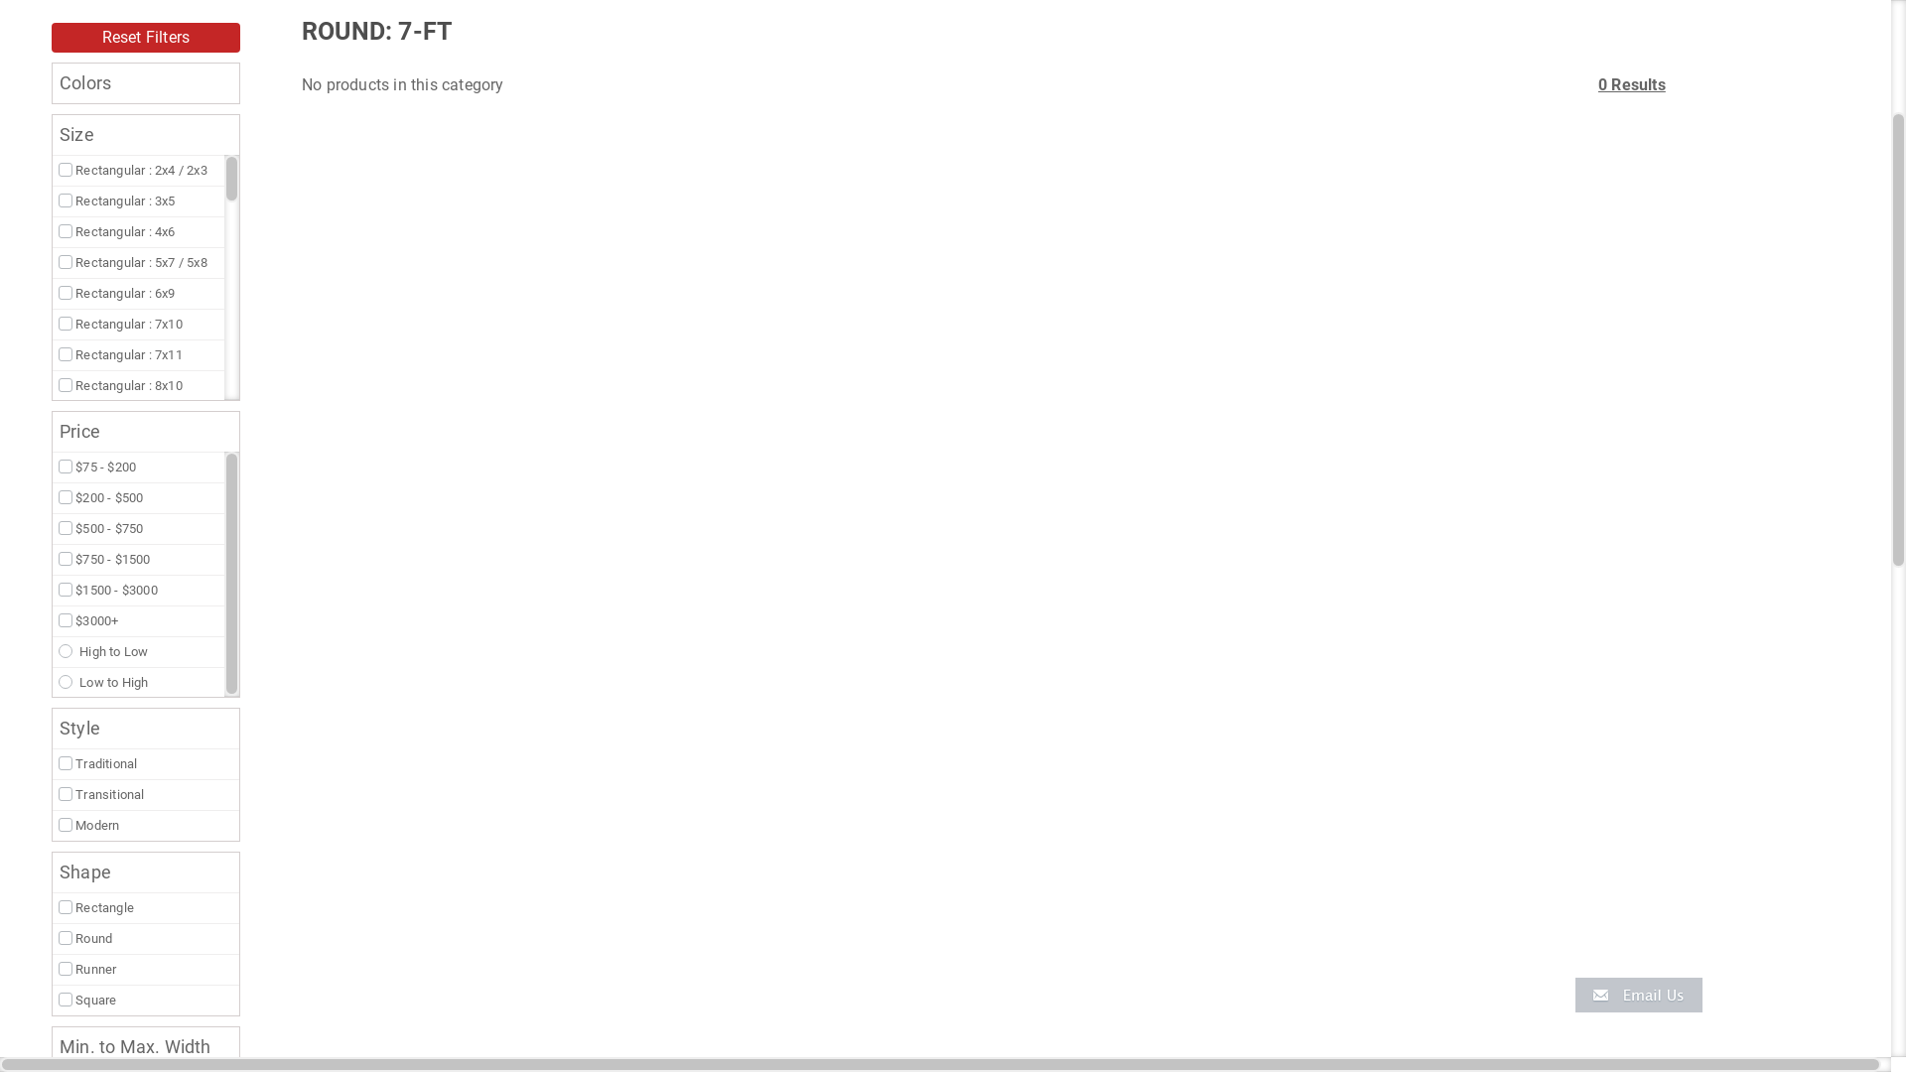 The width and height of the screenshot is (1906, 1072). Describe the element at coordinates (945, 20) in the screenshot. I see `PreHolidays Rug Sale - Save 20% with Coupon Code Holiday23` at that location.